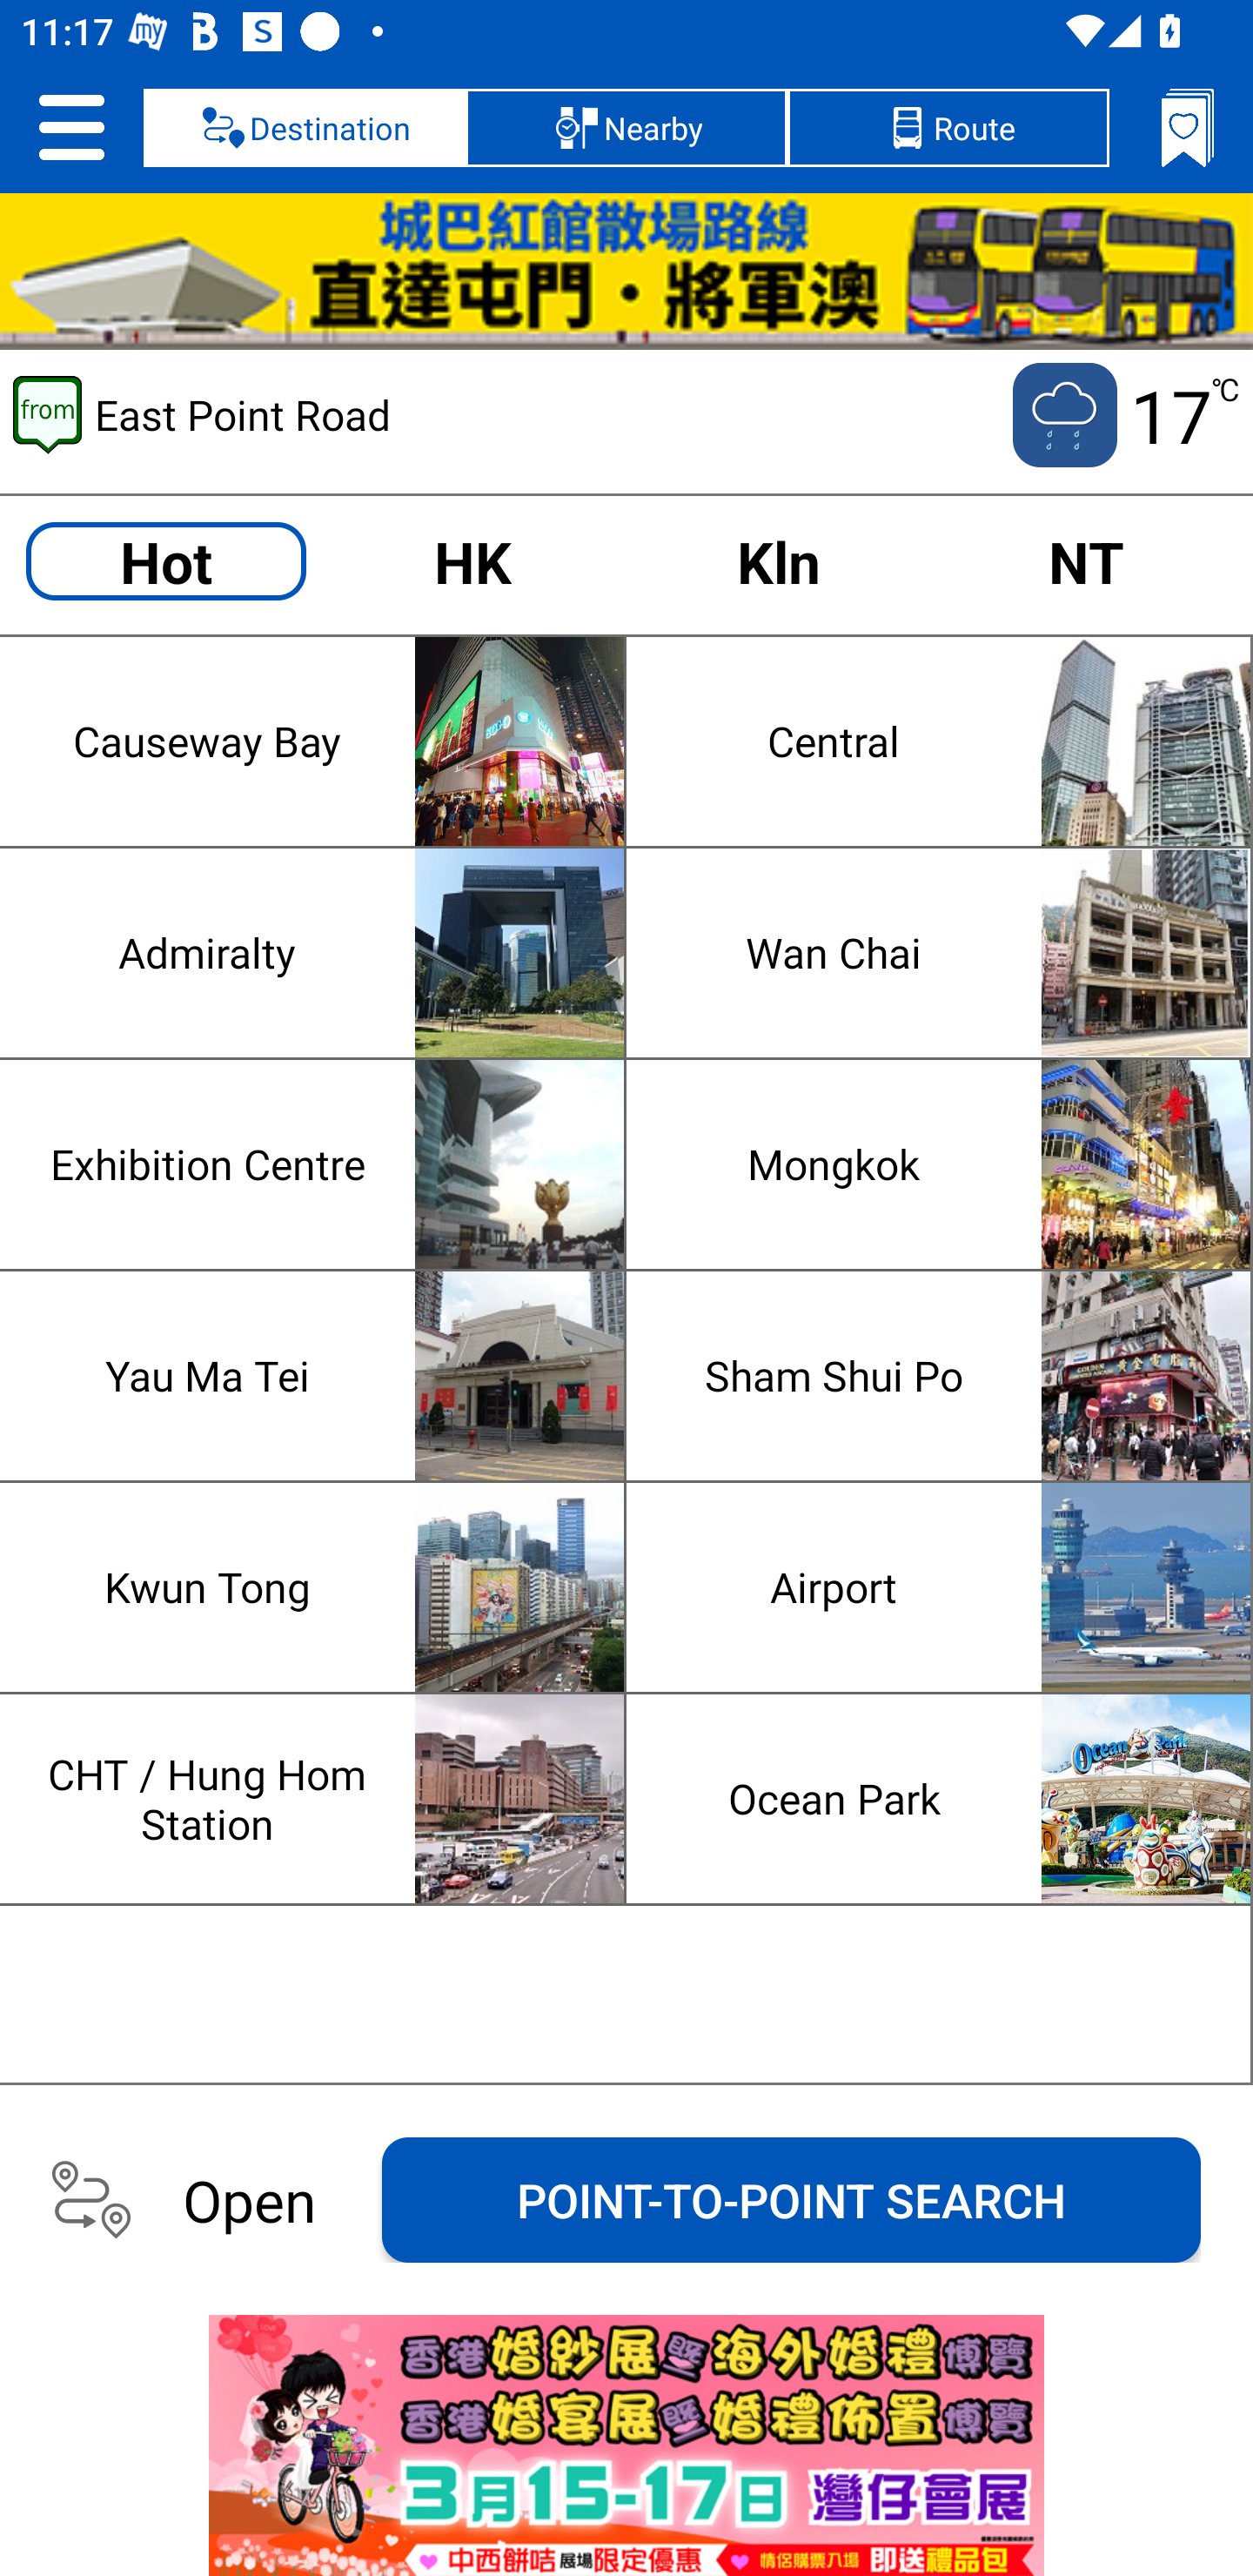 Image resolution: width=1253 pixels, height=2576 pixels. I want to click on NT, so click(1086, 560).